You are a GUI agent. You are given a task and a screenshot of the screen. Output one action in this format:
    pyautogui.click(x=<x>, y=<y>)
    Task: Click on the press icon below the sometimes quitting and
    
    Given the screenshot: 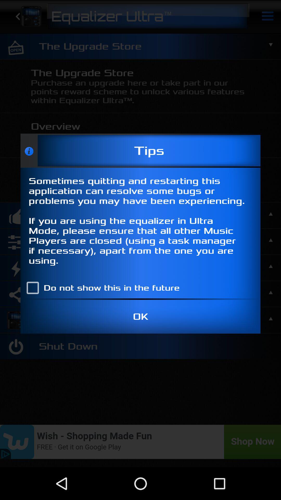 What is the action you would take?
    pyautogui.click(x=101, y=288)
    